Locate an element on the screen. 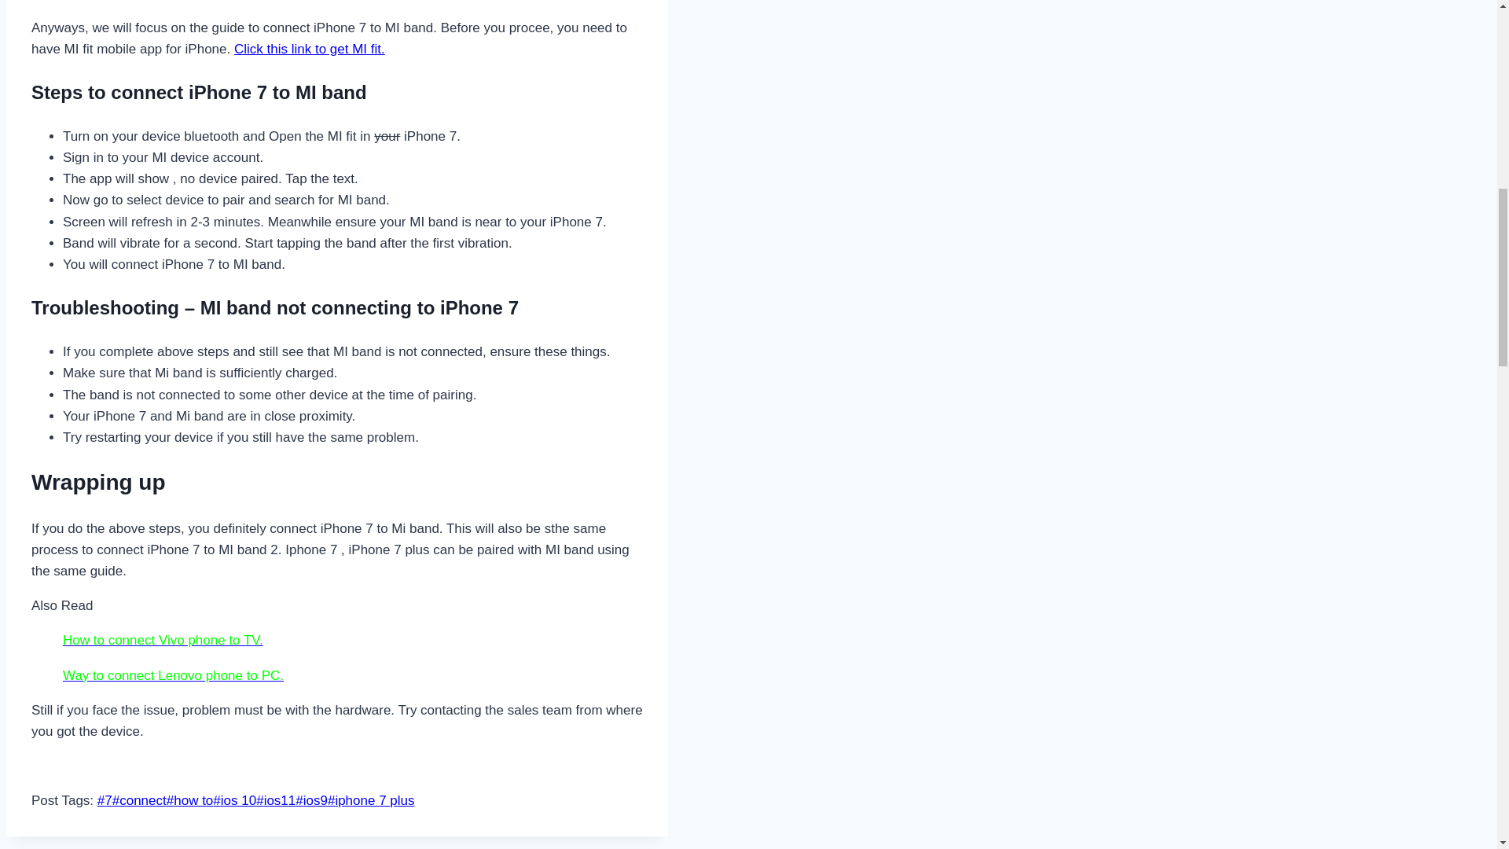 The height and width of the screenshot is (849, 1509). Click this link to get MI fit. is located at coordinates (309, 49).